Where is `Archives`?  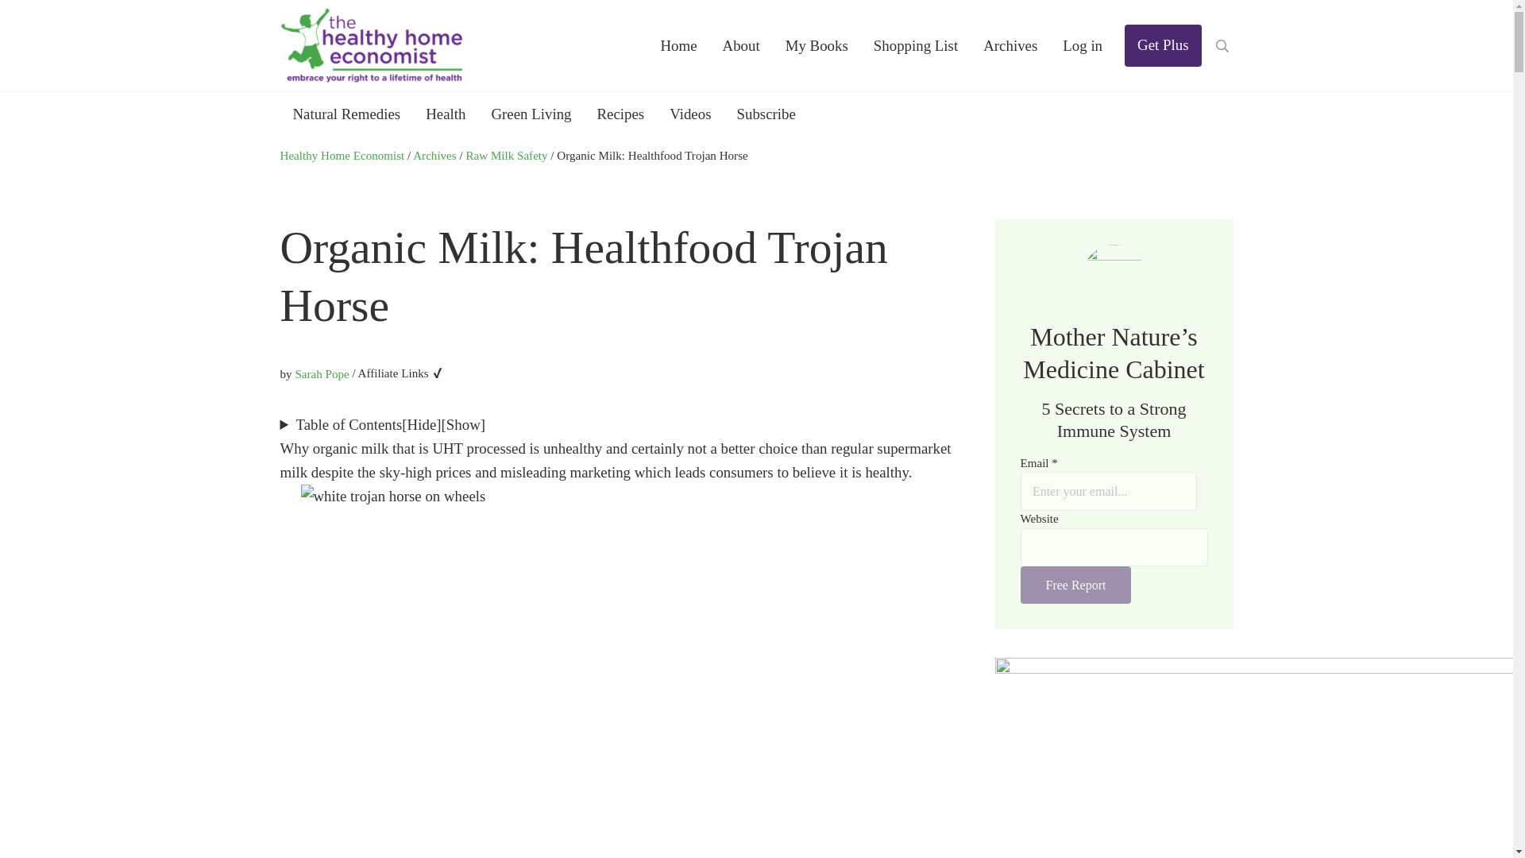
Archives is located at coordinates (1010, 46).